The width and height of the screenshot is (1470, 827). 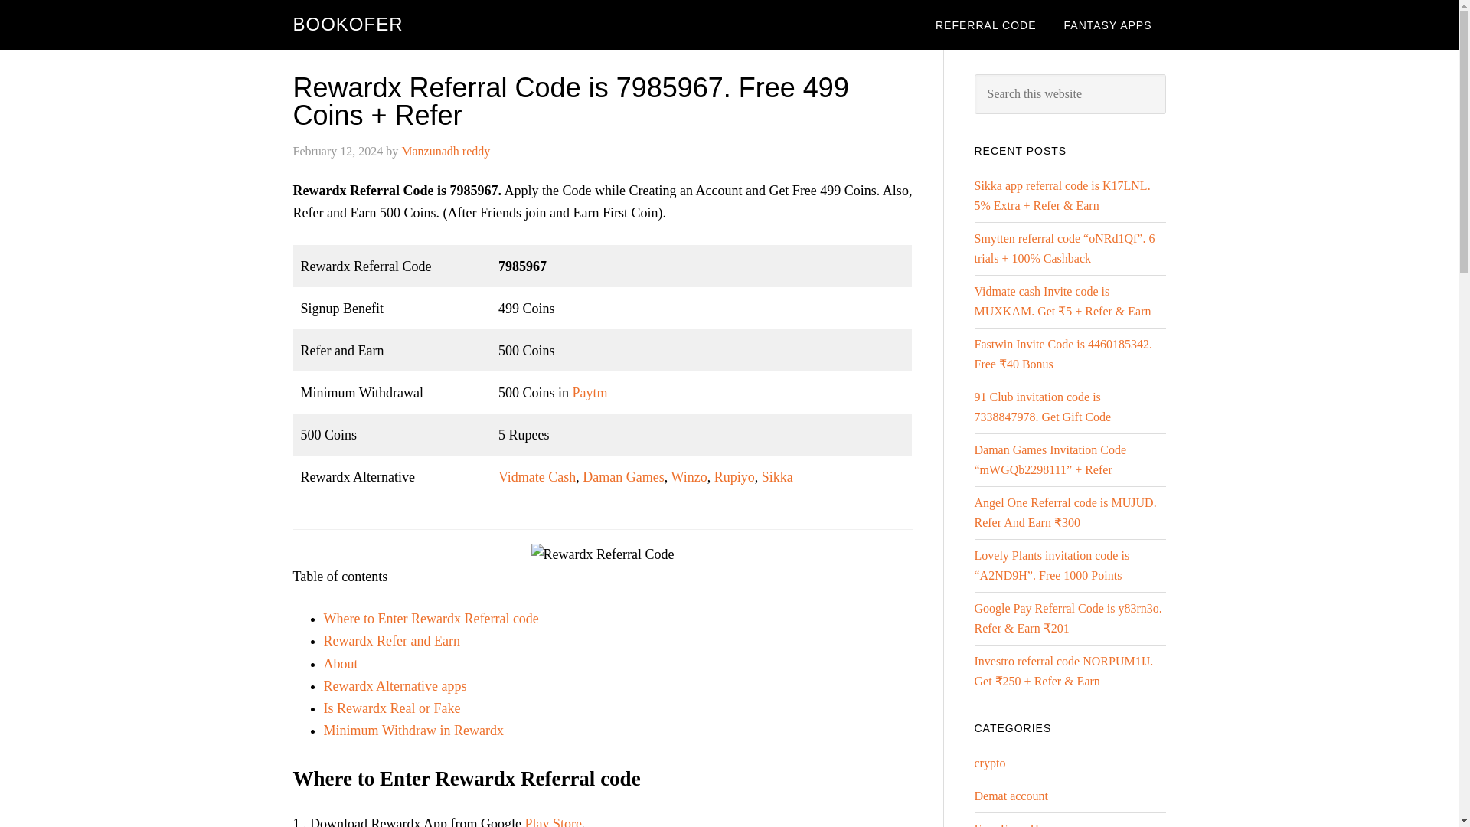 What do you see at coordinates (553, 821) in the screenshot?
I see `Play Store` at bounding box center [553, 821].